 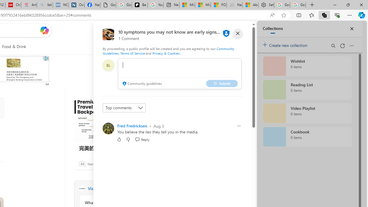 I want to click on Navy Quest, so click(x=235, y=5).